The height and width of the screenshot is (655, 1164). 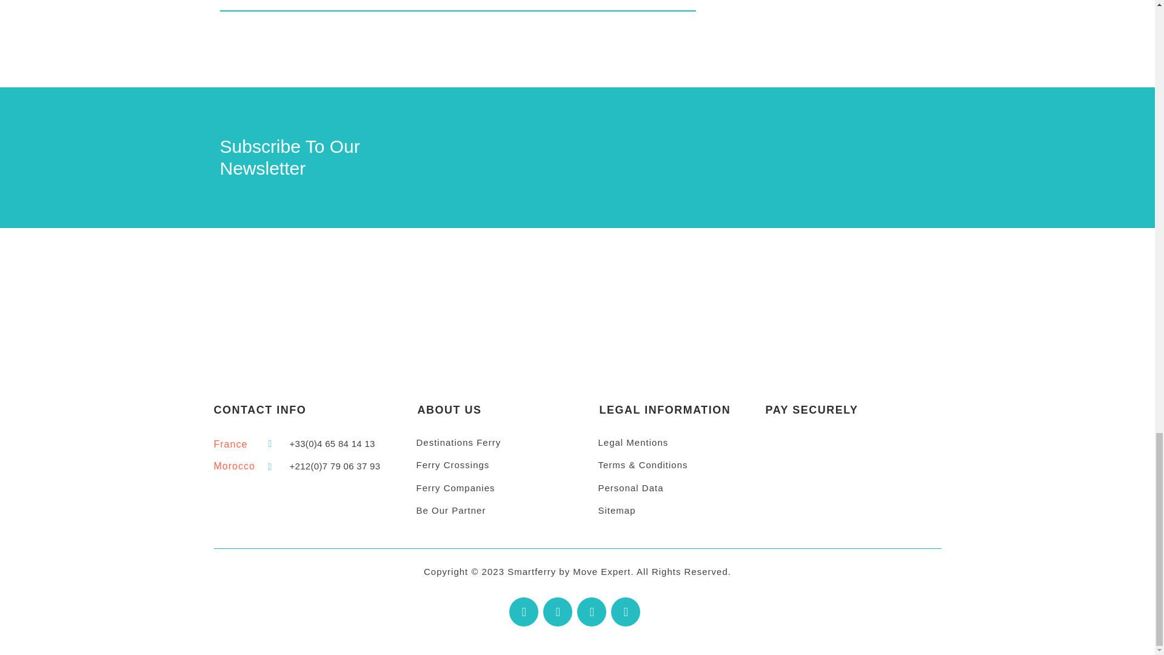 What do you see at coordinates (496, 511) in the screenshot?
I see `Be Our Partner` at bounding box center [496, 511].